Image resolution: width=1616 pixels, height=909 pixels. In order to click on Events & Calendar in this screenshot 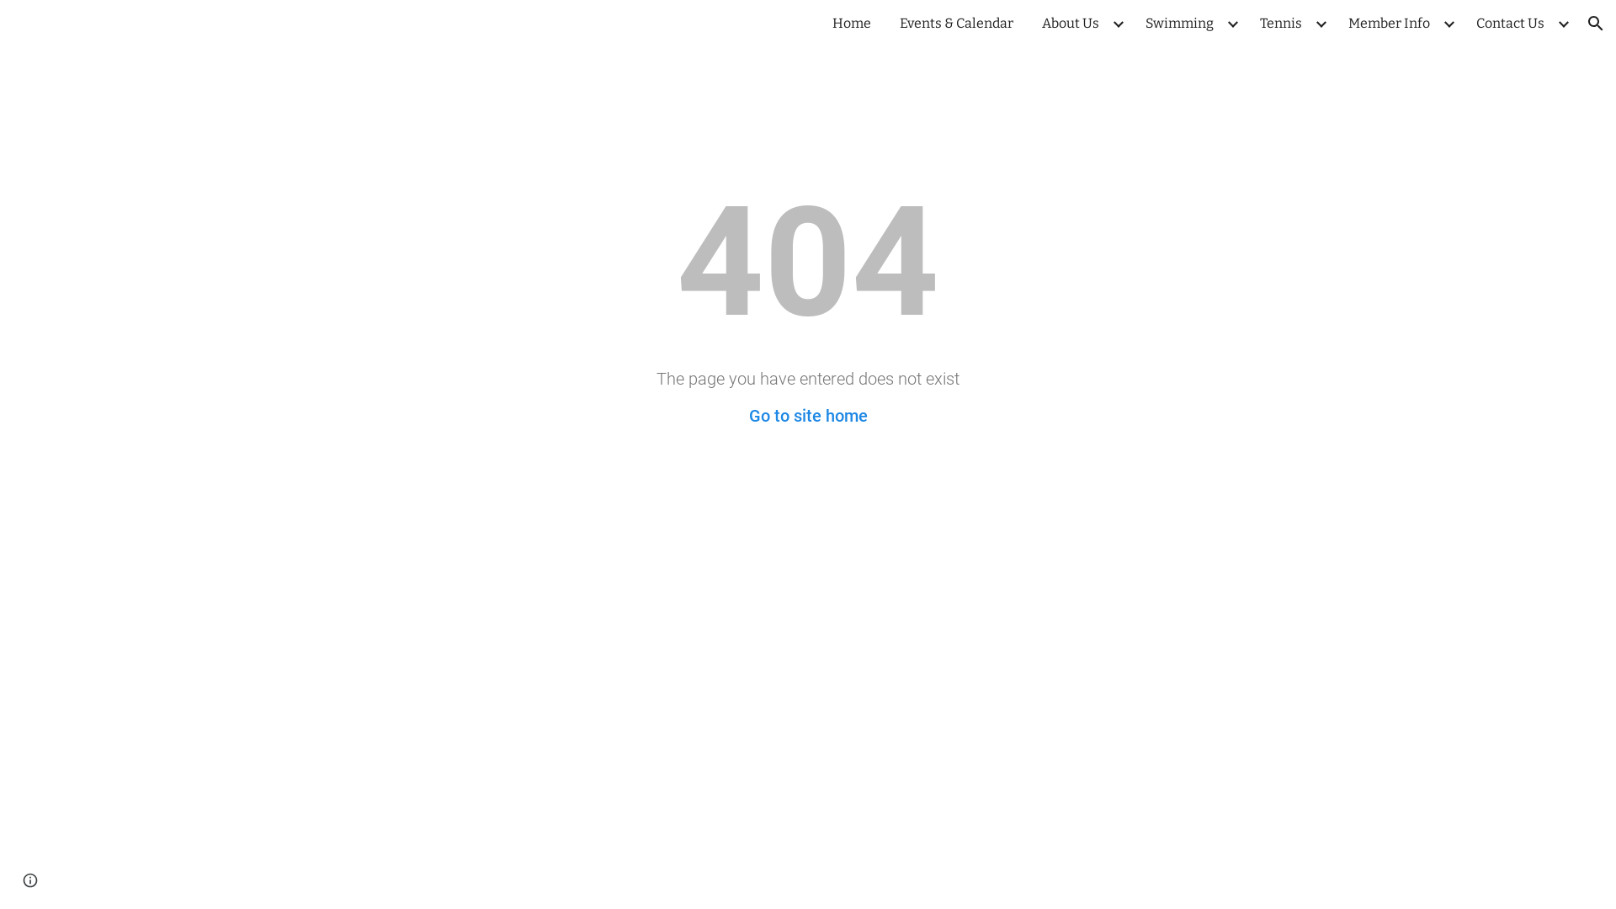, I will do `click(956, 24)`.